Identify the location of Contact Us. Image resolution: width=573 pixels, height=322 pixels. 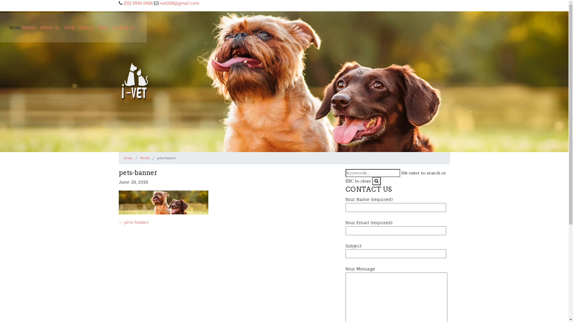
(124, 27).